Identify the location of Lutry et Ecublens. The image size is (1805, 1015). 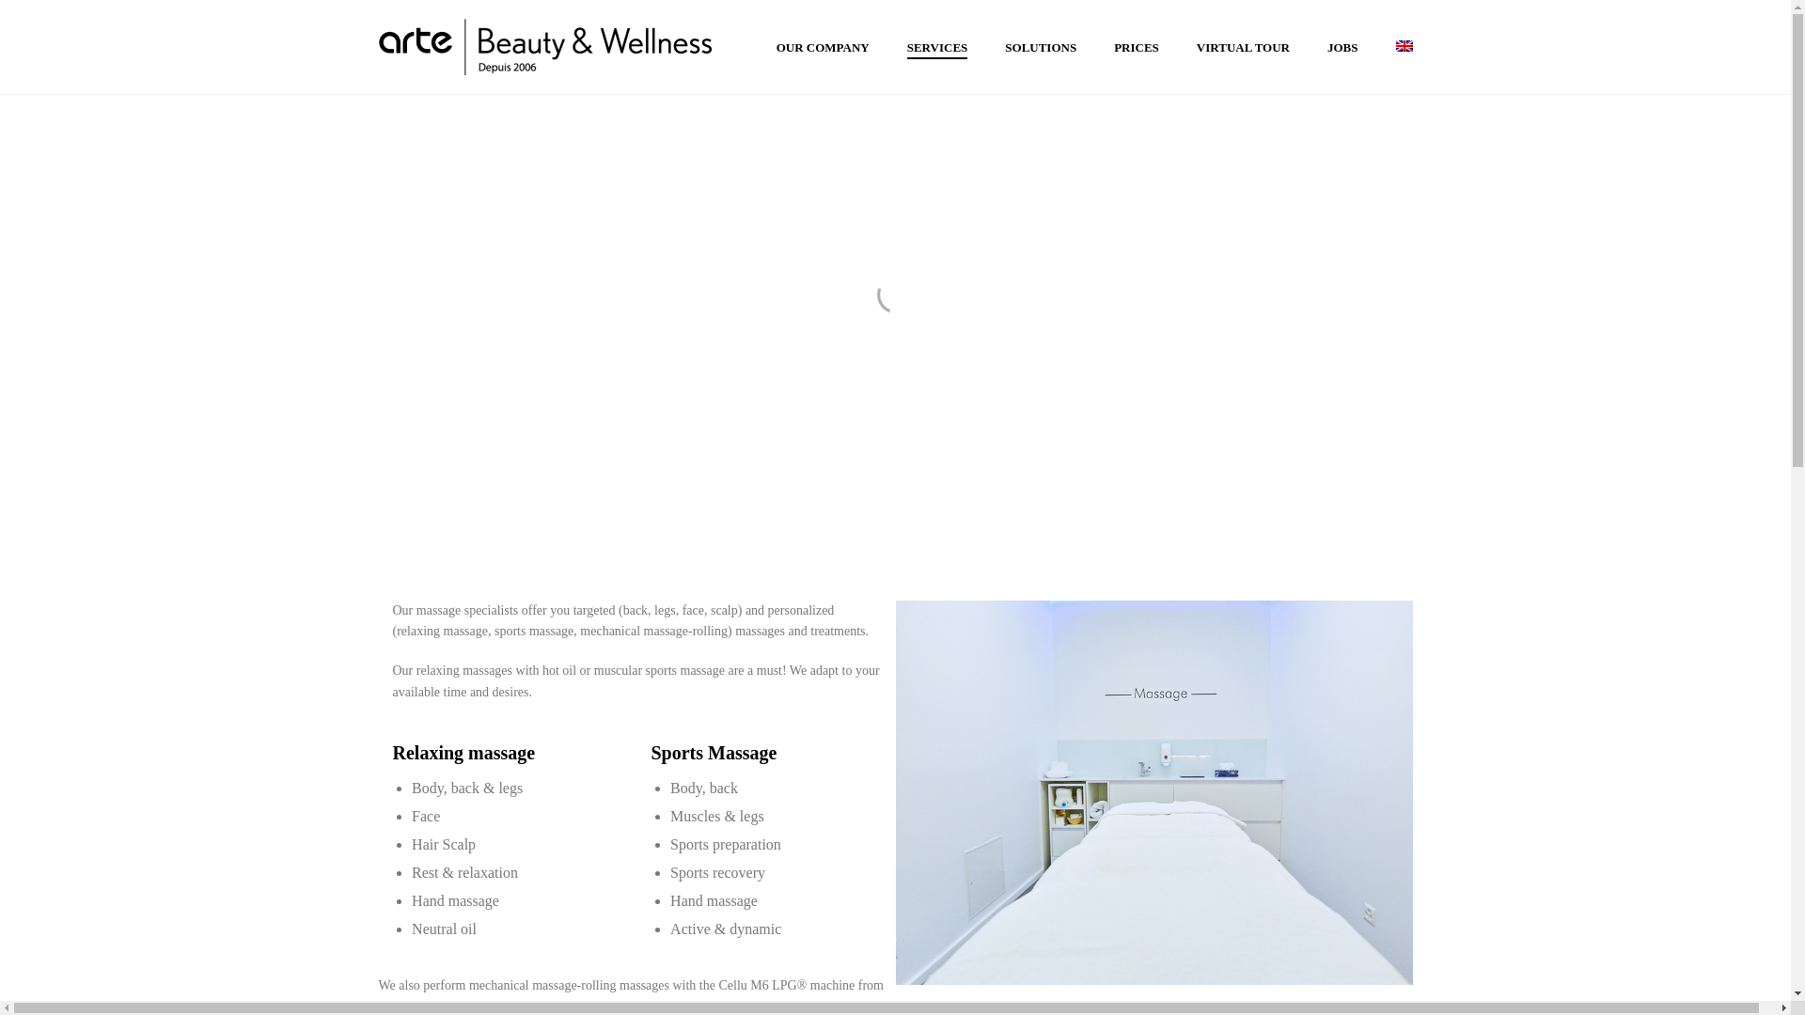
(544, 47).